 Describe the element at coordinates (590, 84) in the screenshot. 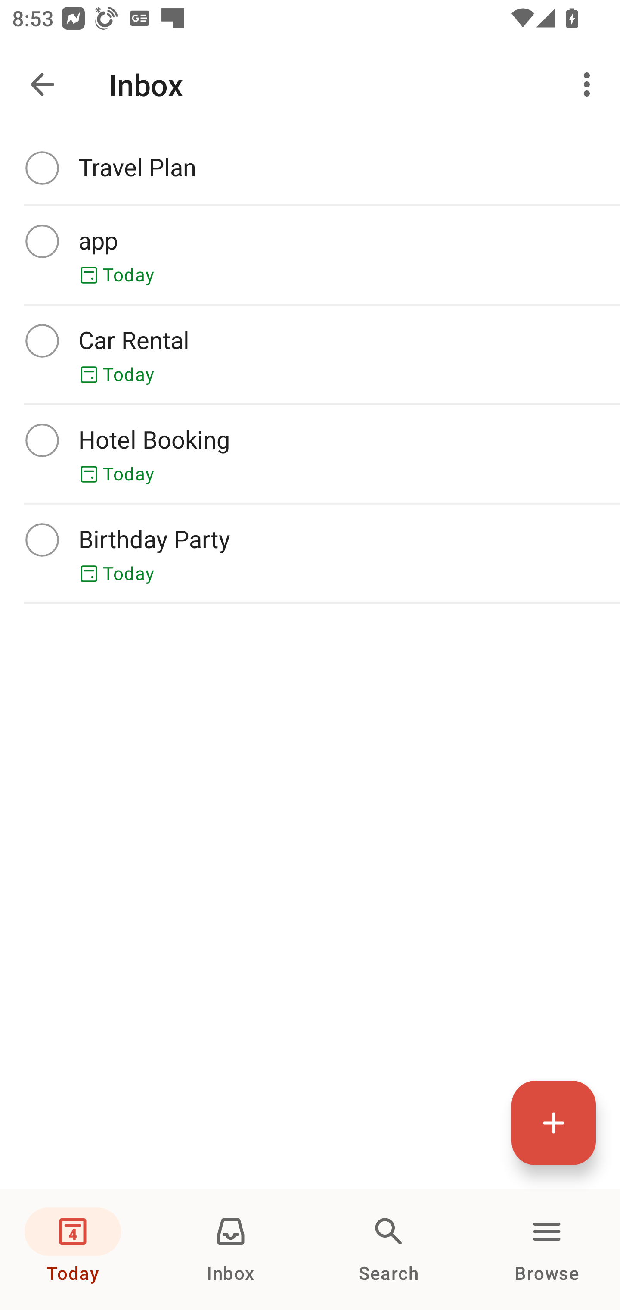

I see `More options` at that location.